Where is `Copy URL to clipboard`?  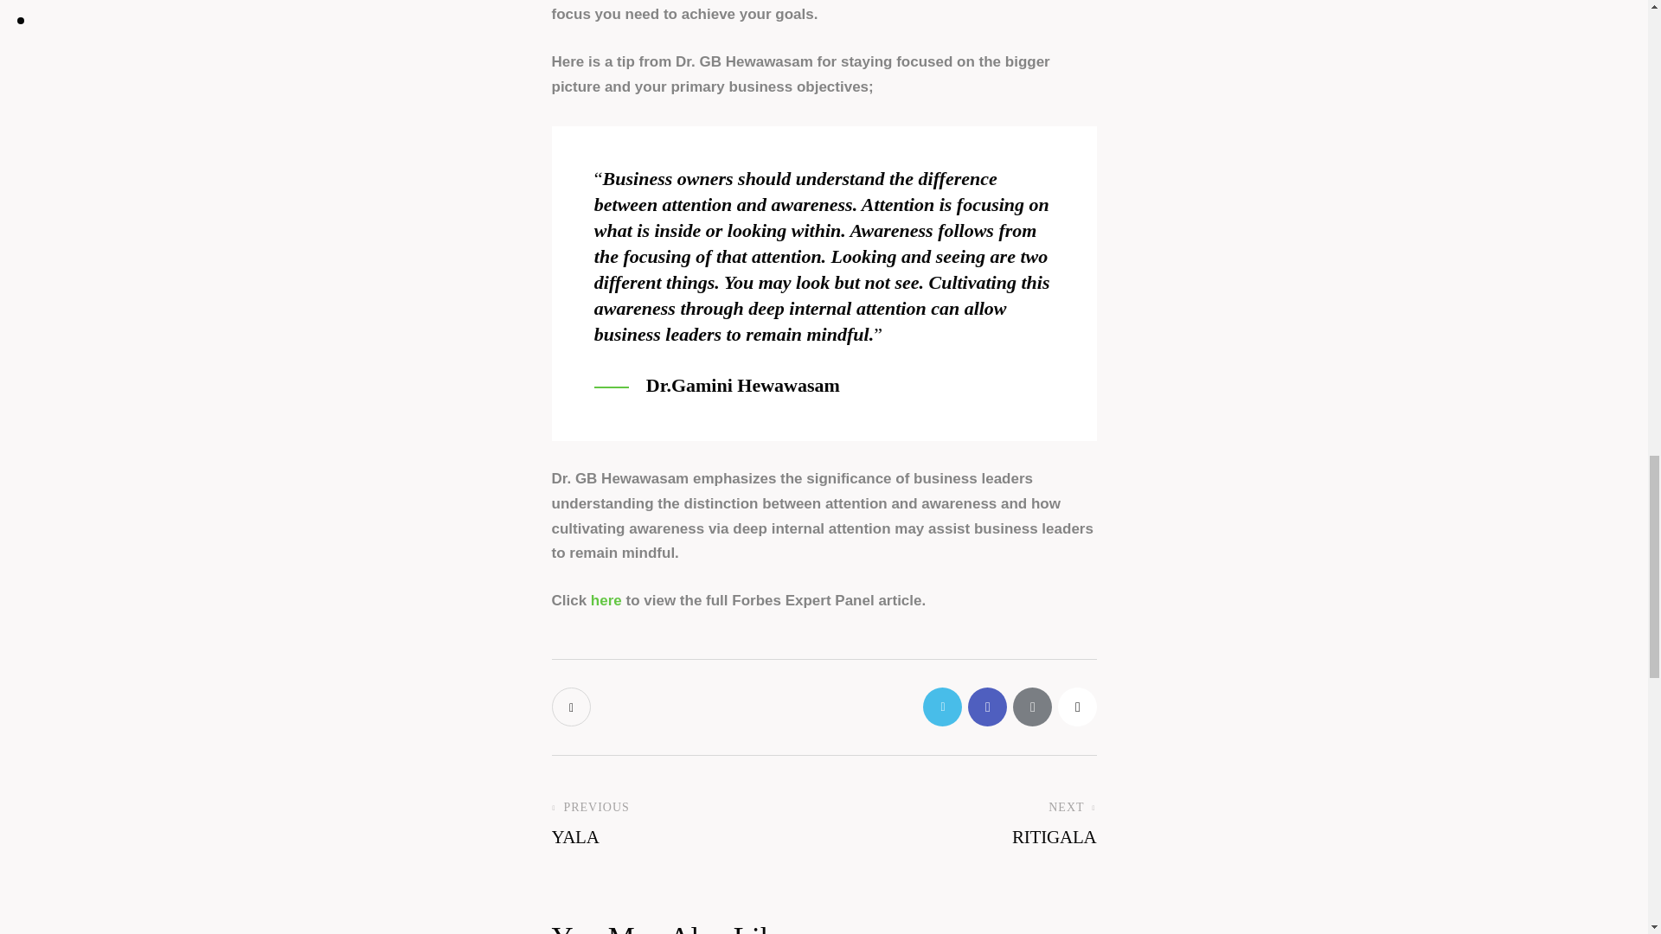 Copy URL to clipboard is located at coordinates (1076, 706).